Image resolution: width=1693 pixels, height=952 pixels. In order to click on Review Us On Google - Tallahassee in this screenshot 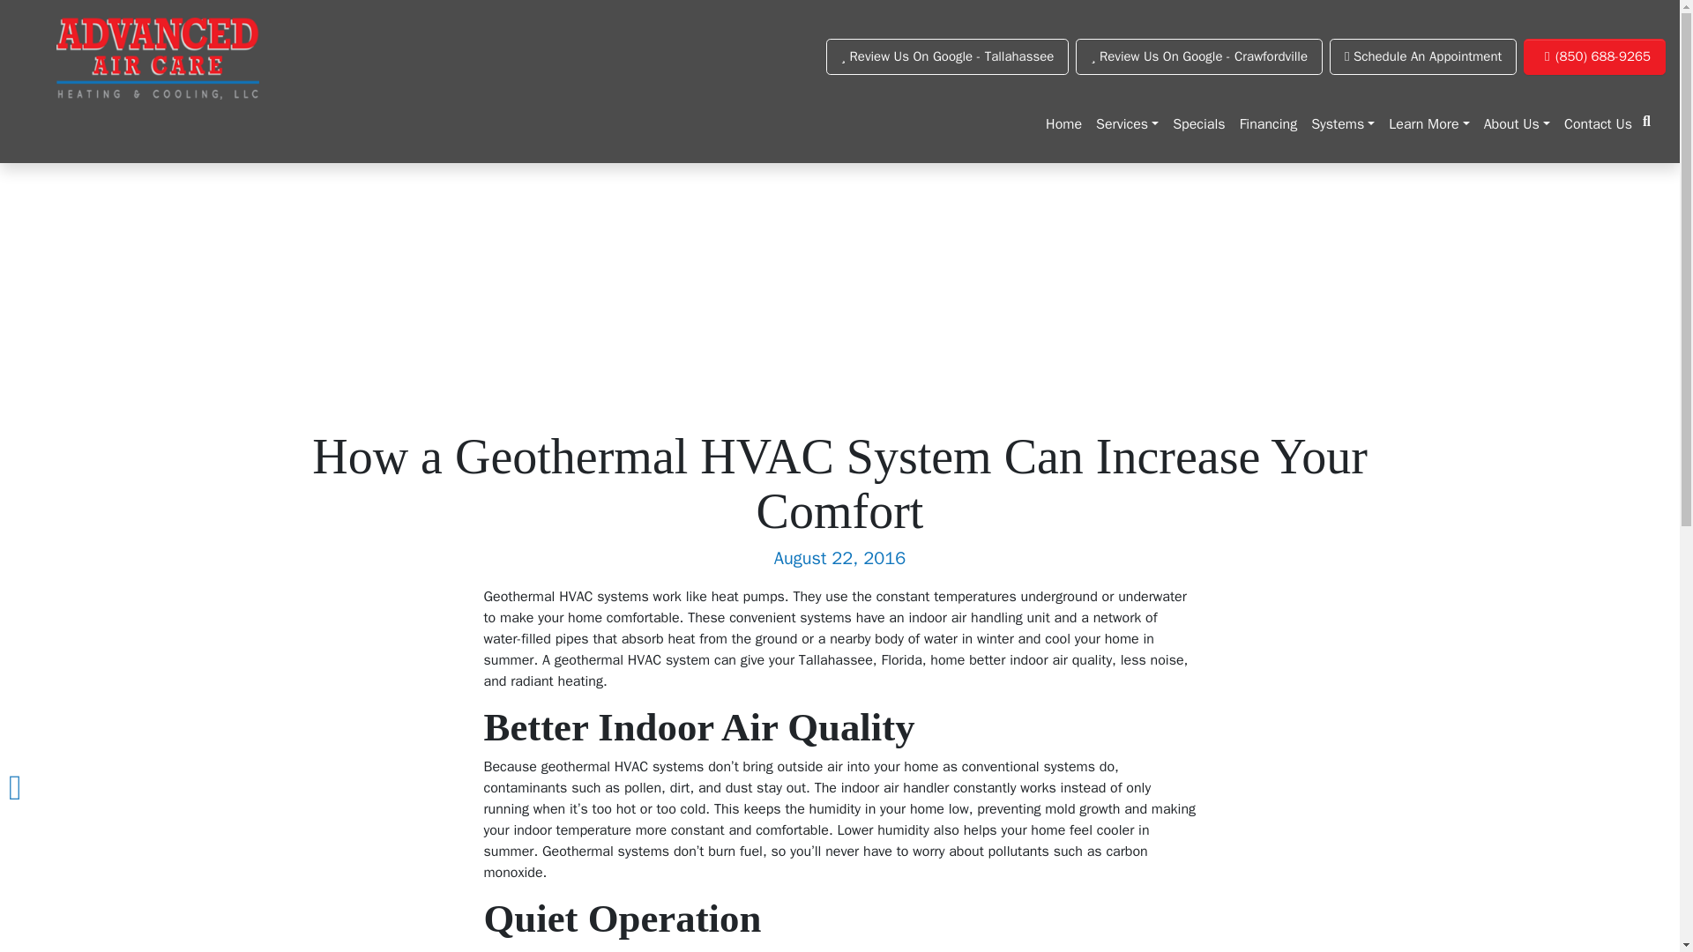, I will do `click(947, 56)`.